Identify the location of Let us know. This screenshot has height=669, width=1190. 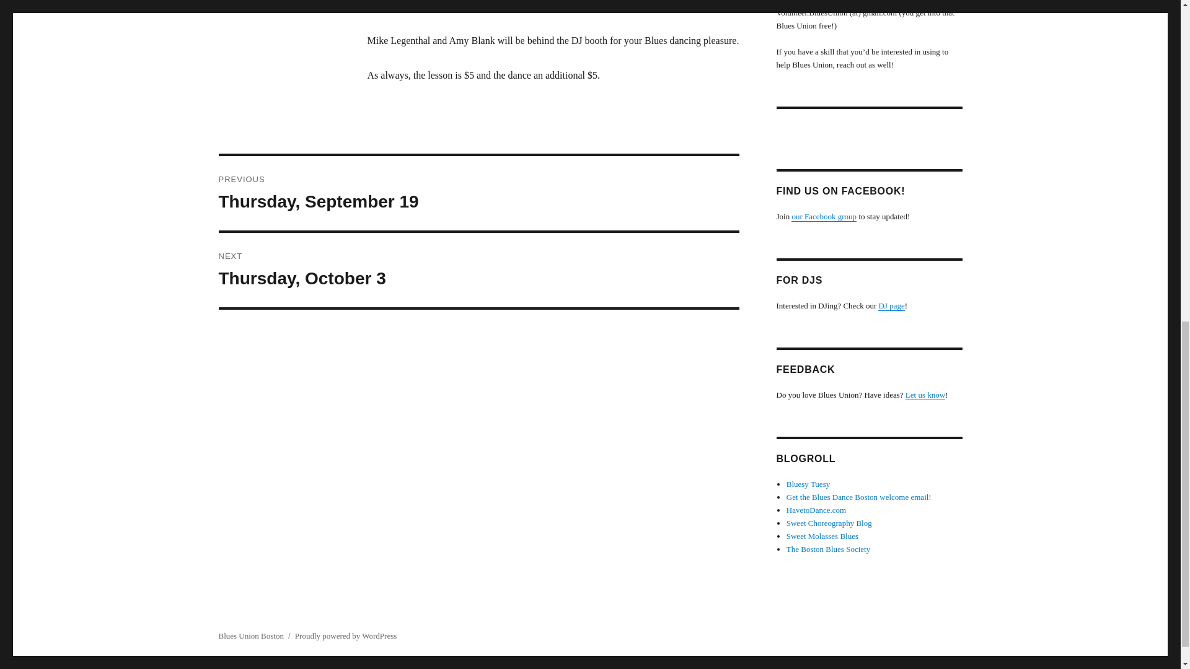
(859, 497).